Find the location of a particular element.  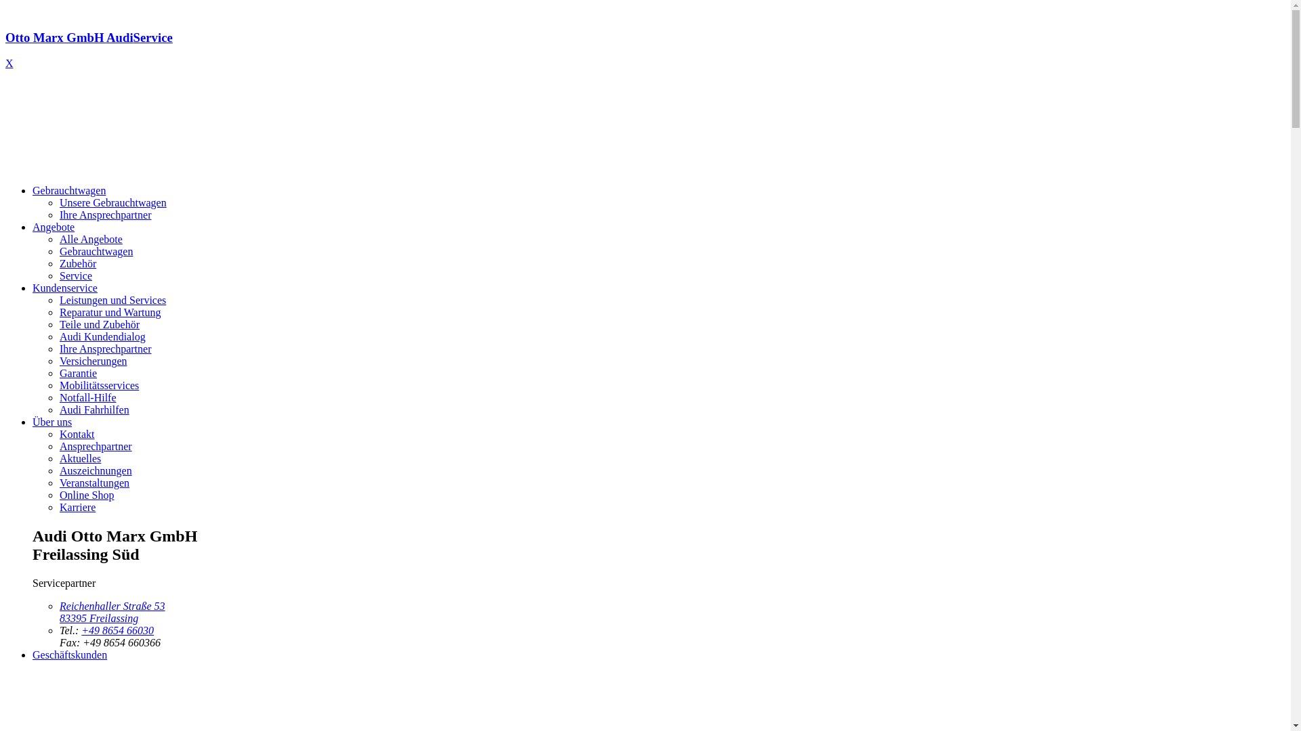

Online Shop is located at coordinates (87, 495).